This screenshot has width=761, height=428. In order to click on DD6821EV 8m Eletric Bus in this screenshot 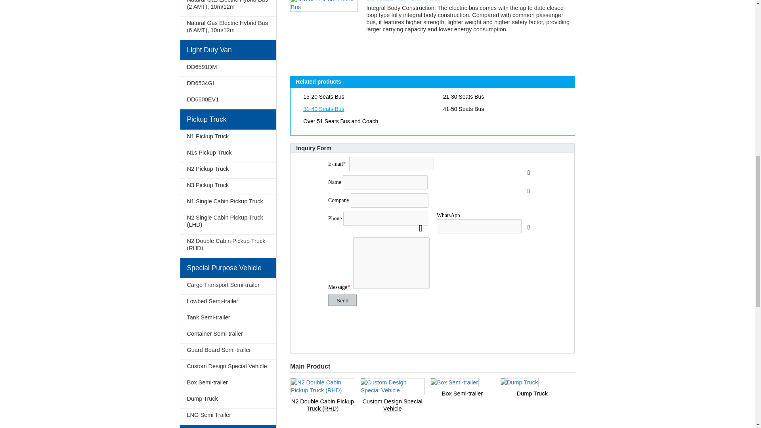, I will do `click(323, 6)`.